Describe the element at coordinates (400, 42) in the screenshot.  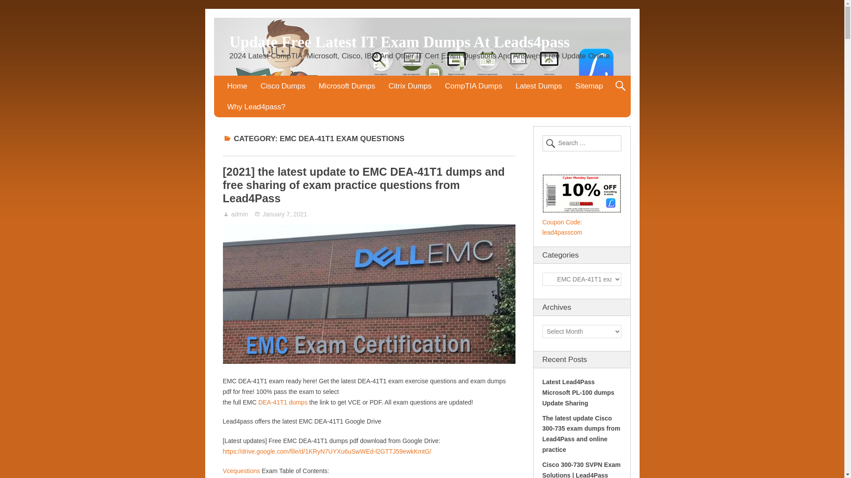
I see `Update Free Latest IT Exam Dumps At Leads4pass` at that location.